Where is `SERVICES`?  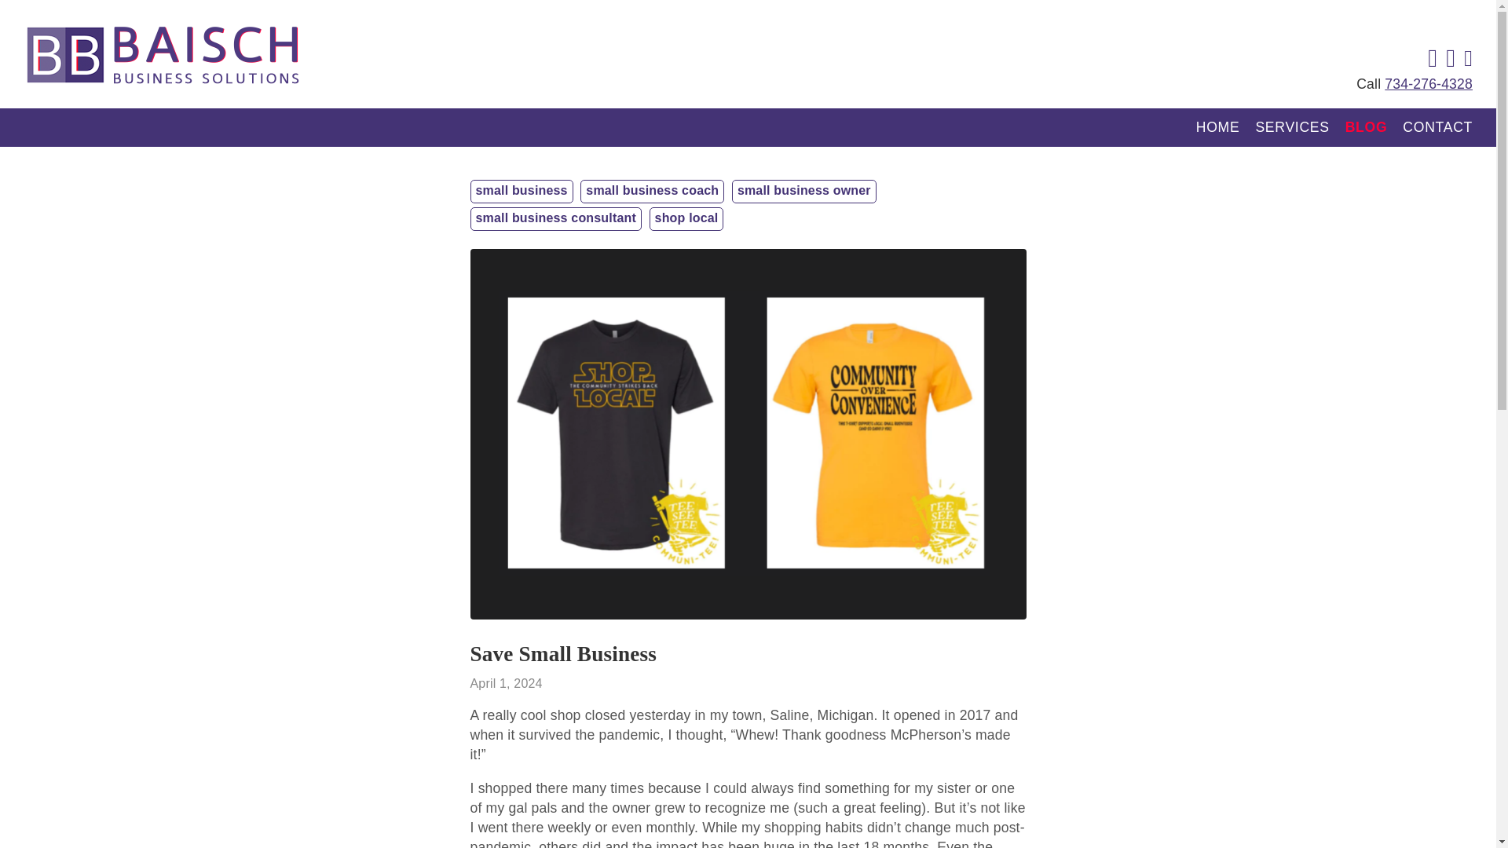 SERVICES is located at coordinates (1291, 127).